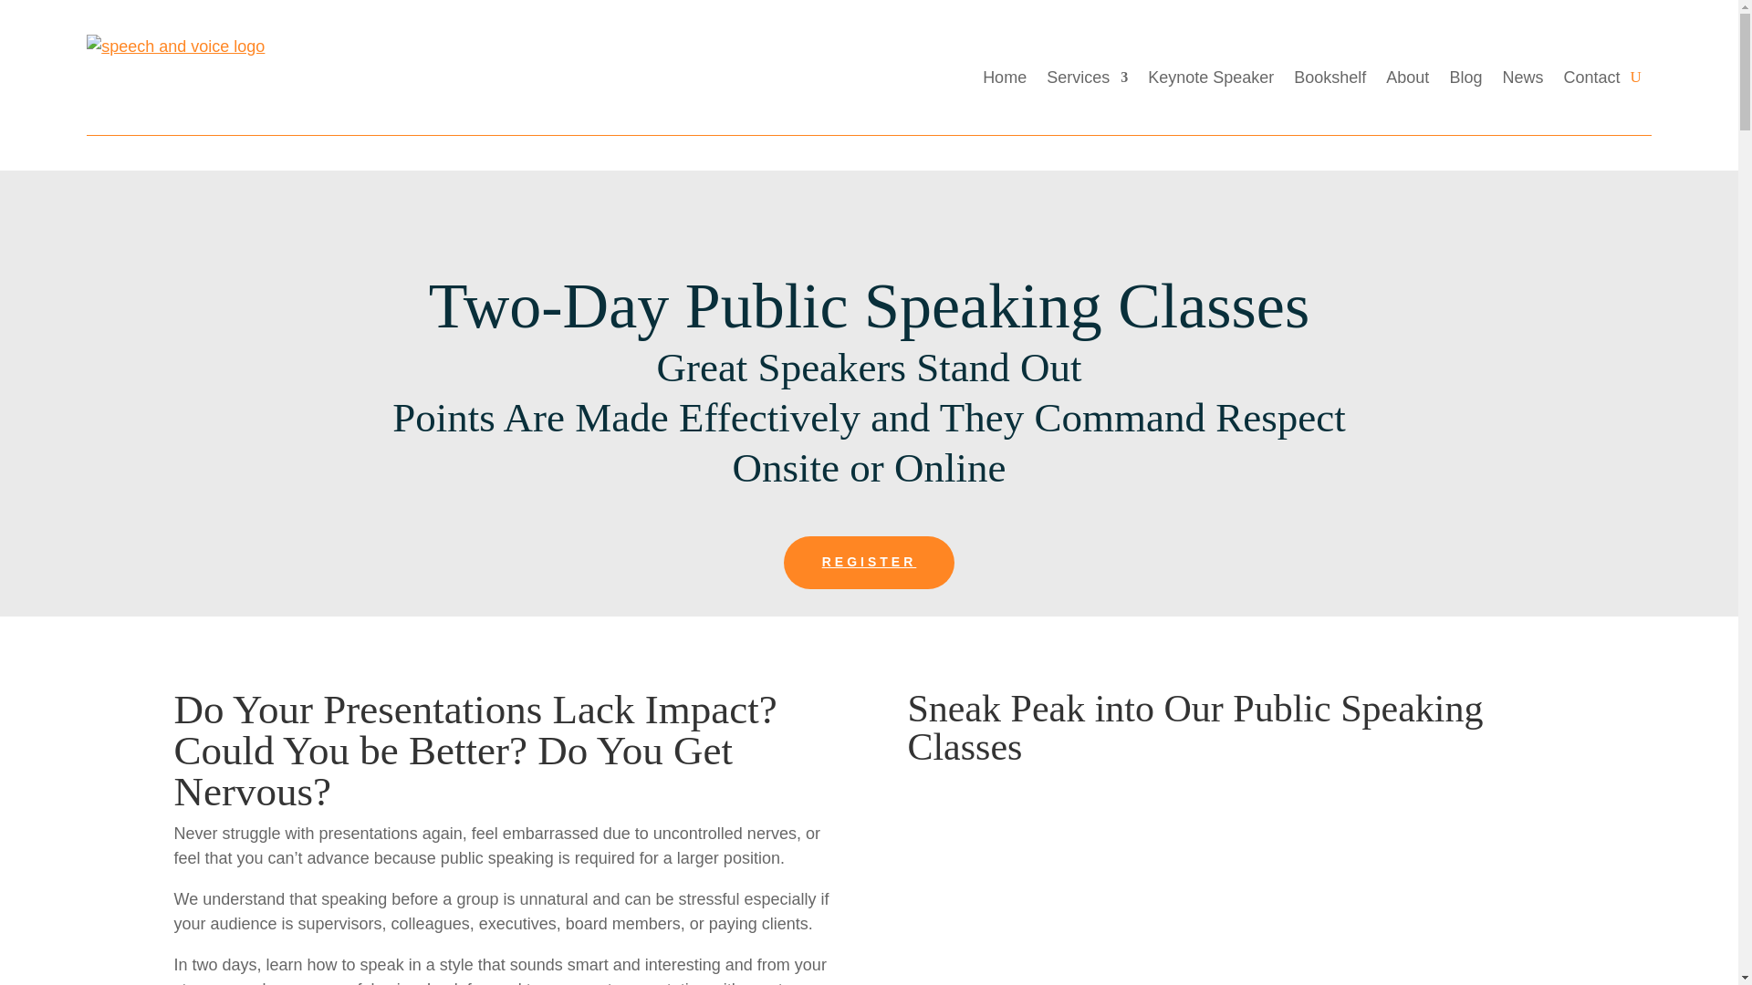 The image size is (1752, 985). What do you see at coordinates (1210, 78) in the screenshot?
I see `Keynote Speaker` at bounding box center [1210, 78].